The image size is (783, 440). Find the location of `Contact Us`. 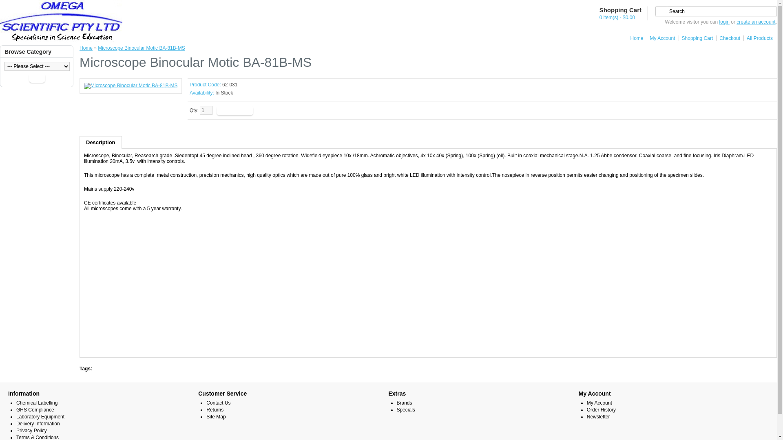

Contact Us is located at coordinates (219, 403).